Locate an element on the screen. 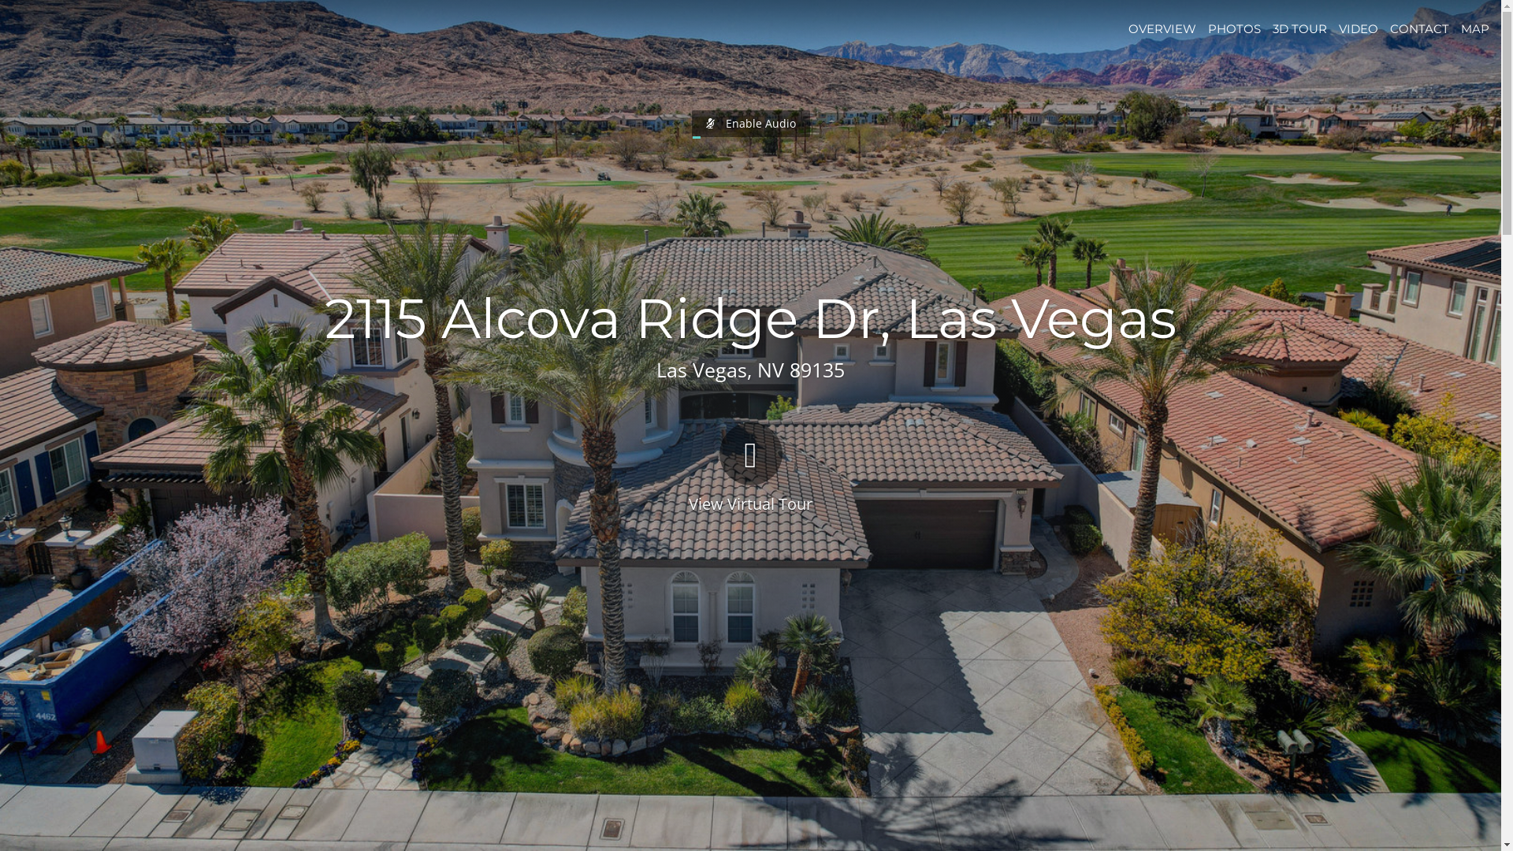 This screenshot has width=1513, height=851. View Virtual Tour is located at coordinates (750, 466).